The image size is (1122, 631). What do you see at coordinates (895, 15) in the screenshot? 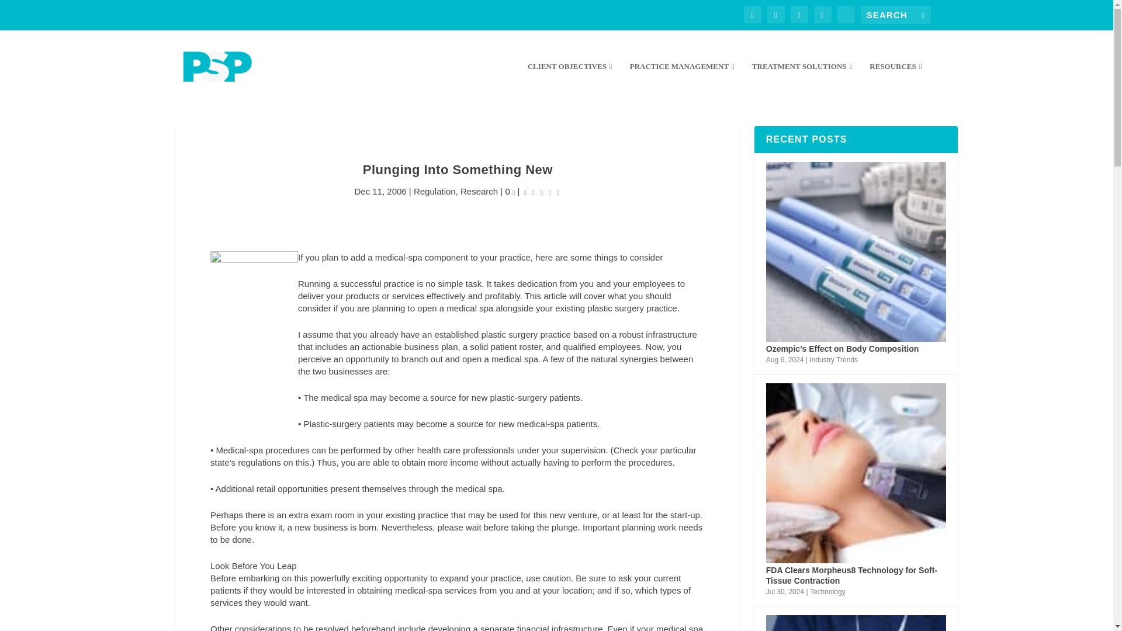
I see `Search for:` at bounding box center [895, 15].